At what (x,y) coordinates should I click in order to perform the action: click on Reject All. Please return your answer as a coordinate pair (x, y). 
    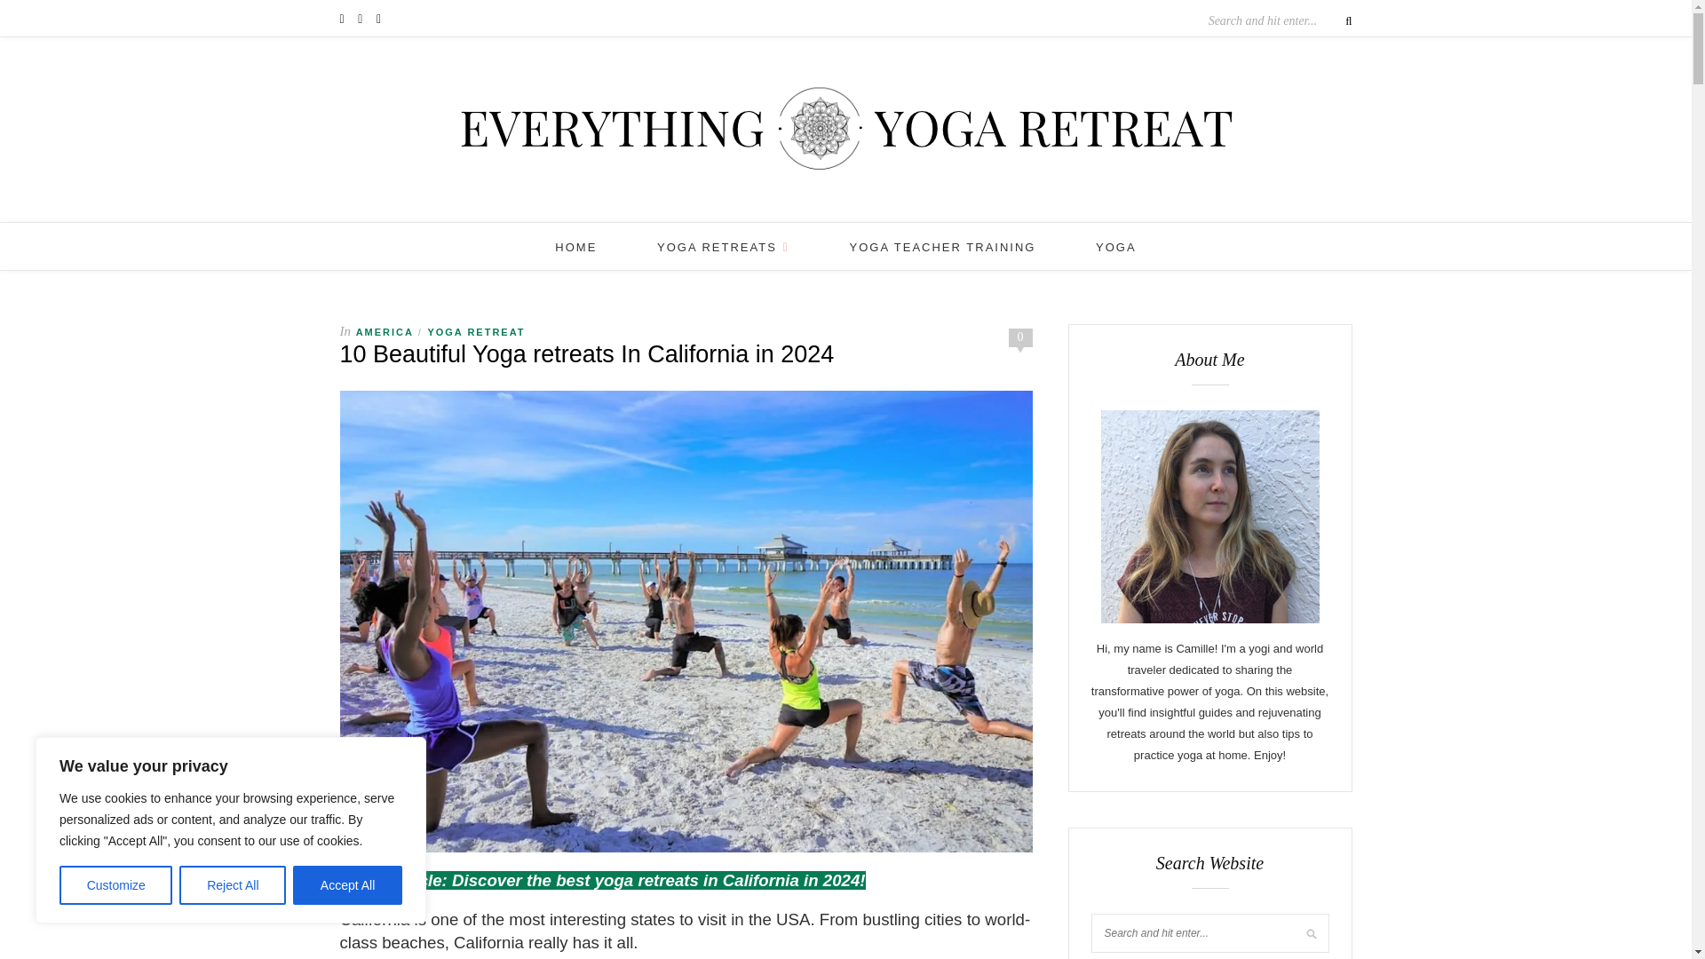
    Looking at the image, I should click on (233, 885).